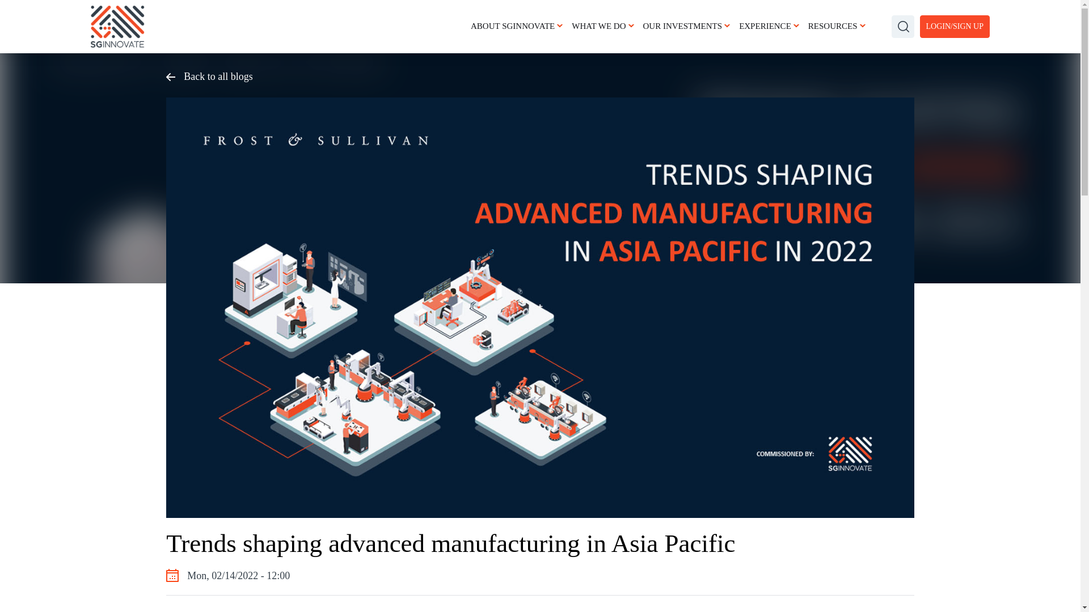 Image resolution: width=1089 pixels, height=612 pixels. What do you see at coordinates (521, 26) in the screenshot?
I see `ABOUT SGINNOVATE` at bounding box center [521, 26].